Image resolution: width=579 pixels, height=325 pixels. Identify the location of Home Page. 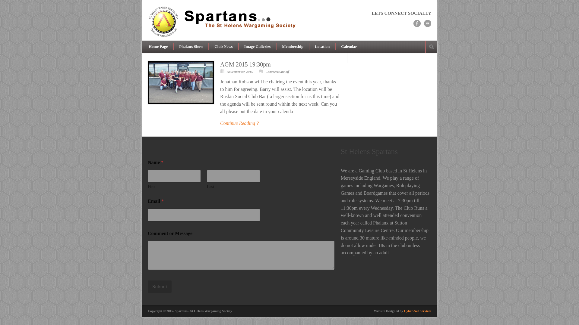
(158, 46).